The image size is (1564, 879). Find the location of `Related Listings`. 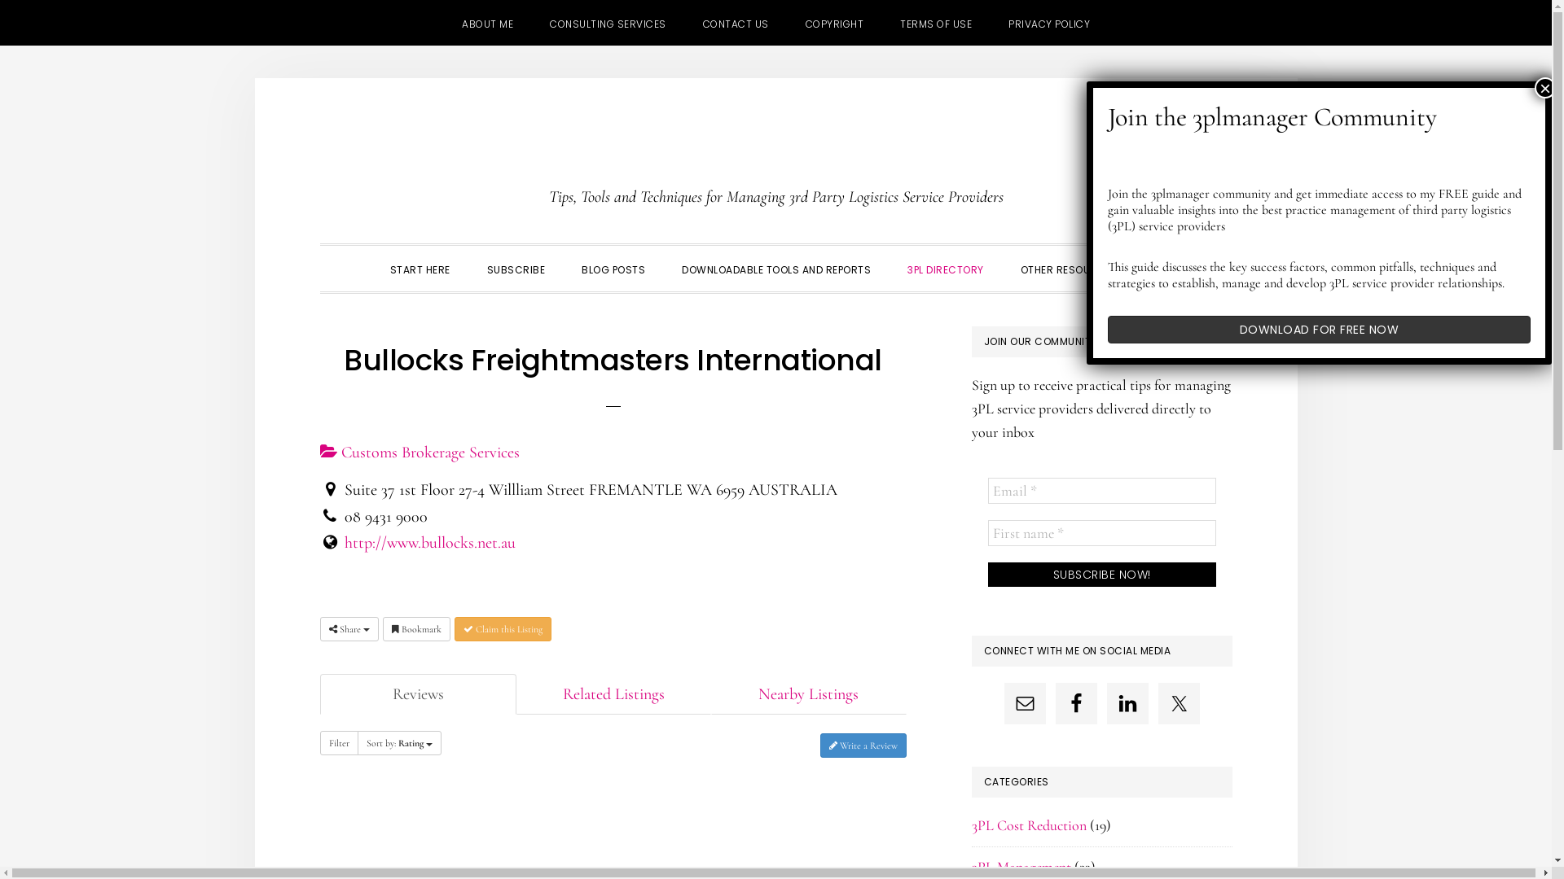

Related Listings is located at coordinates (614, 695).